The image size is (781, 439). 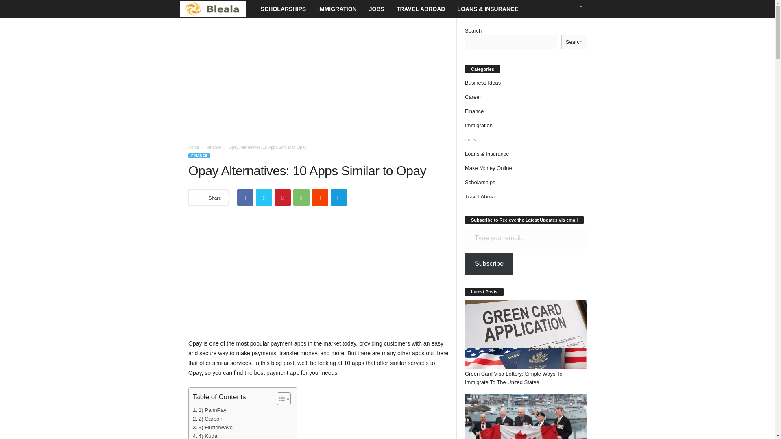 What do you see at coordinates (338, 198) in the screenshot?
I see `Telegram` at bounding box center [338, 198].